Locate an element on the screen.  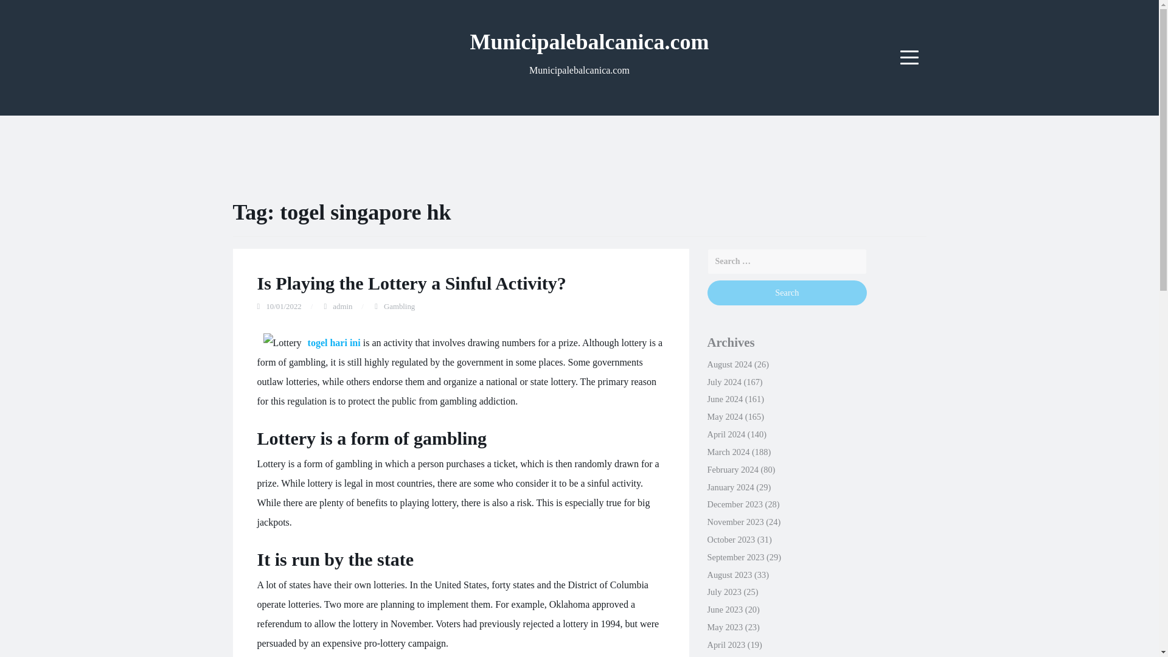
August 2023 is located at coordinates (729, 574).